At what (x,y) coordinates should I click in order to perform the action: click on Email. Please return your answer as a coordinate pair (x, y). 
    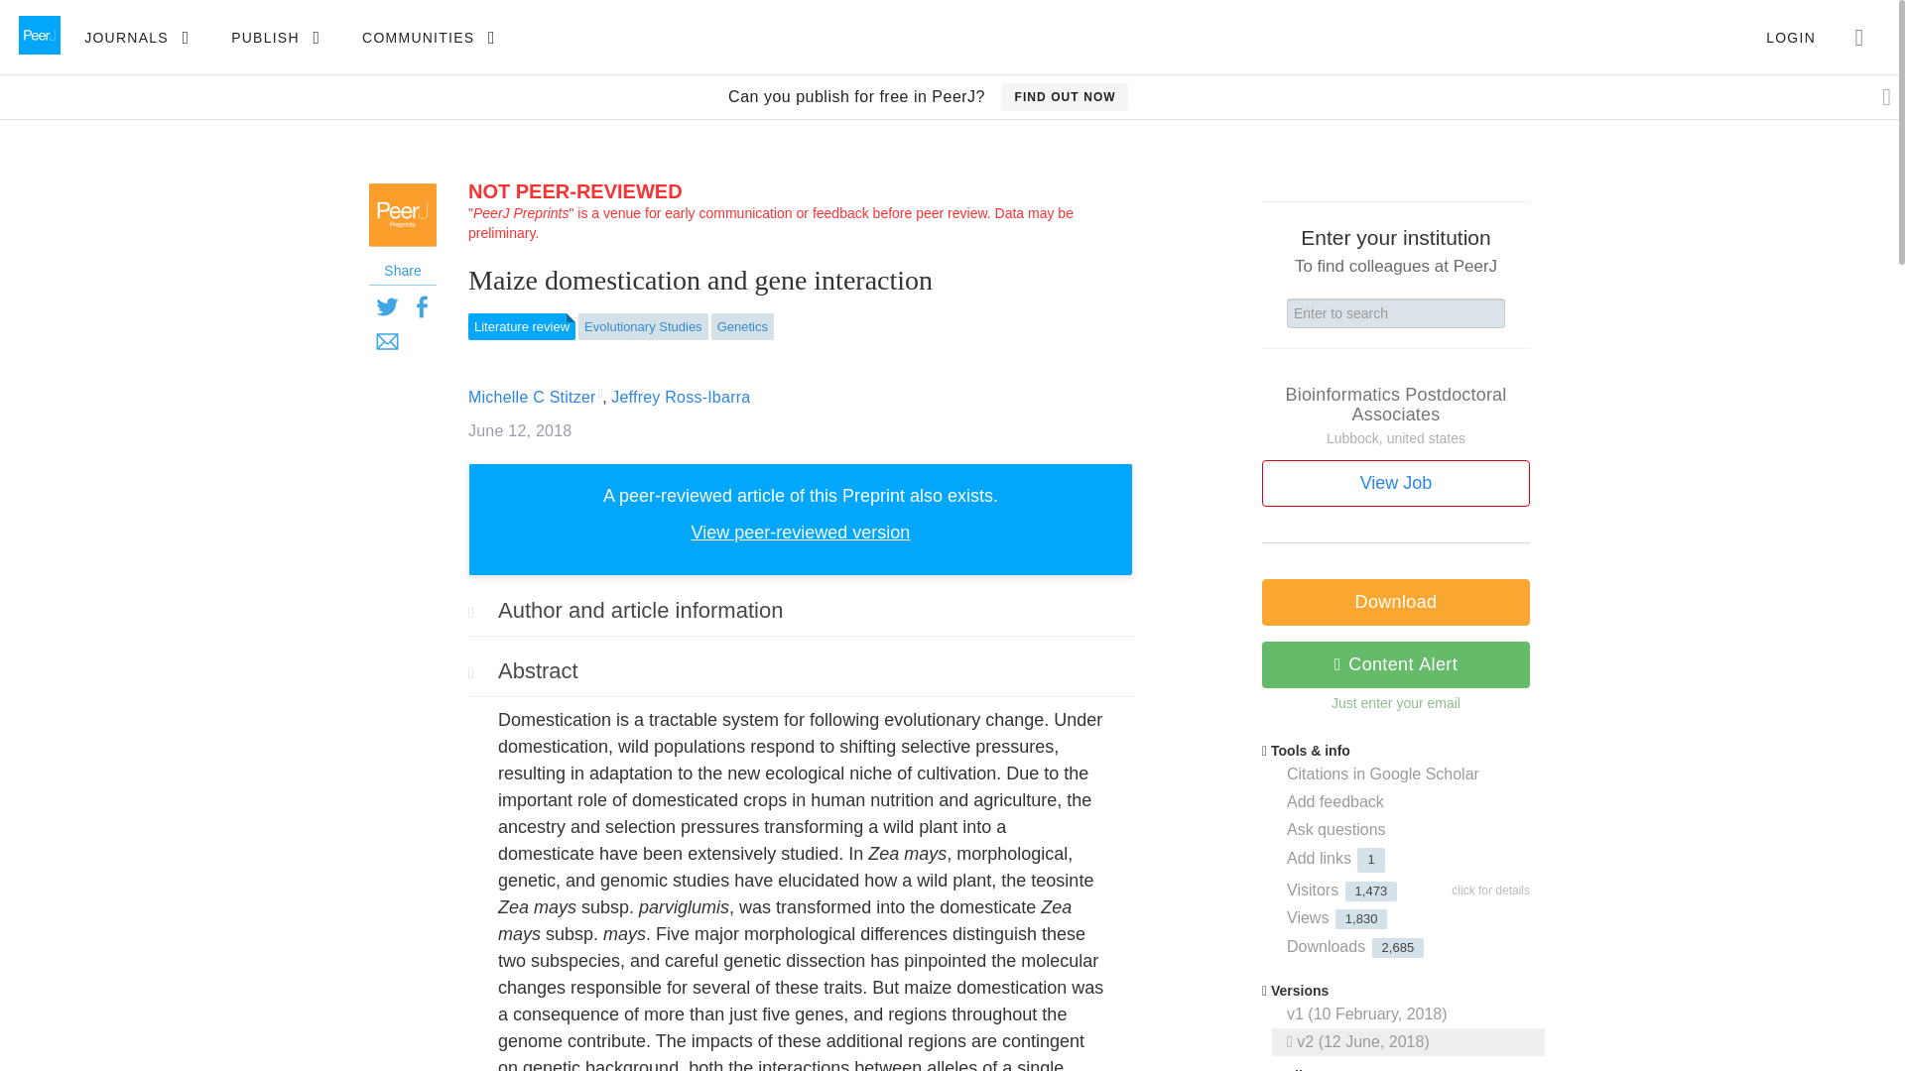
    Looking at the image, I should click on (387, 340).